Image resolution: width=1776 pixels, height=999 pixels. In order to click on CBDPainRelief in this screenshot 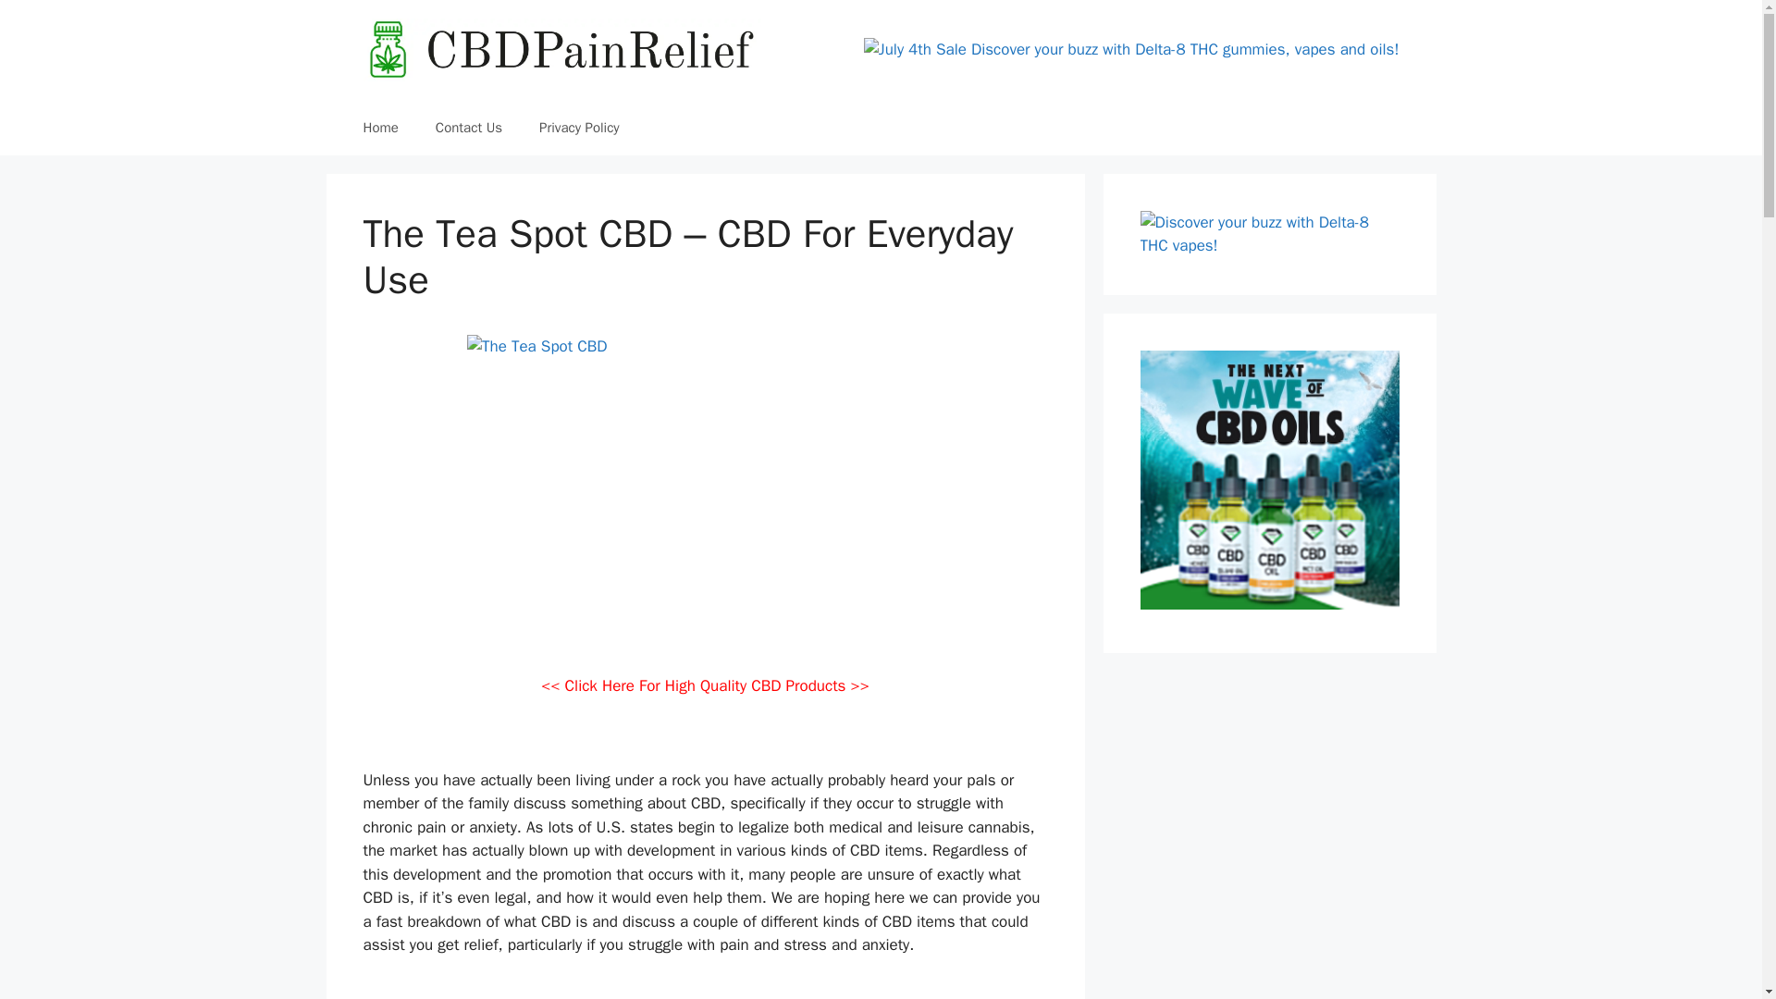, I will do `click(561, 50)`.